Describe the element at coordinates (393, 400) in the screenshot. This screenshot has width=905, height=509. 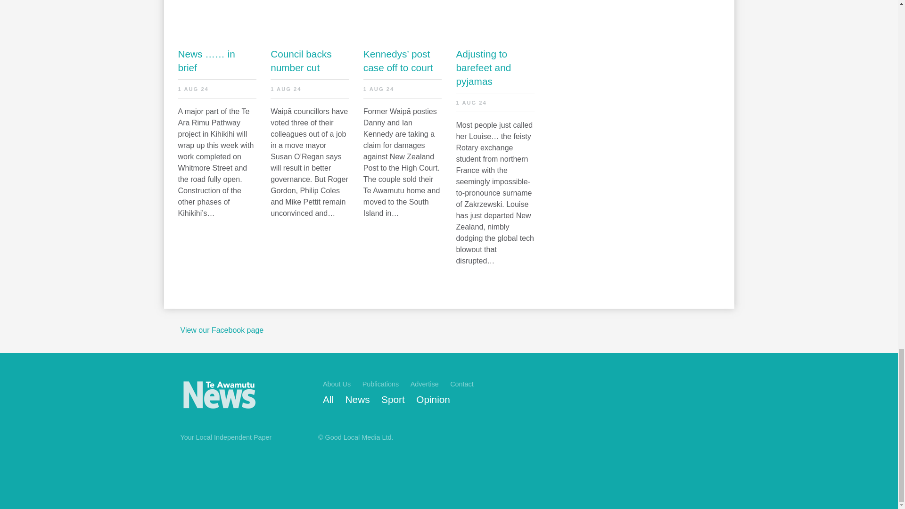
I see `Sport` at that location.